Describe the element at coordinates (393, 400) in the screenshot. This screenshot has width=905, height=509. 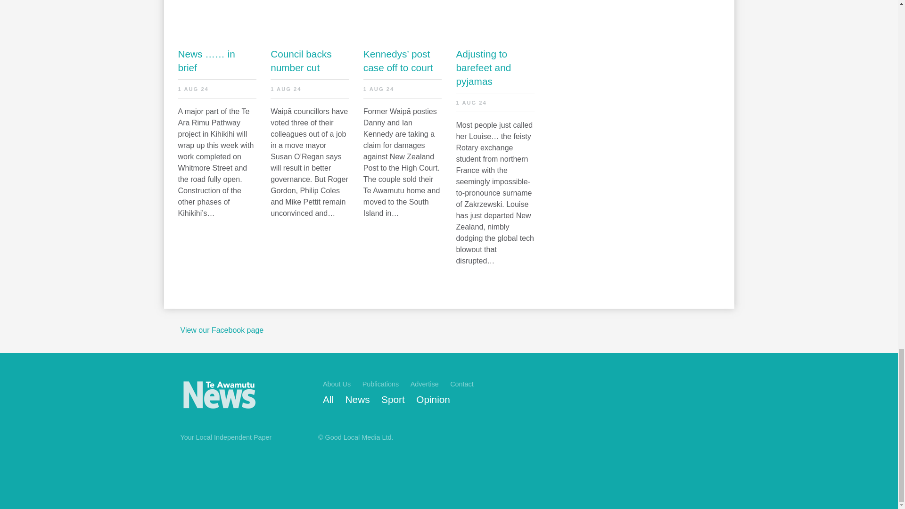
I see `Sport` at that location.